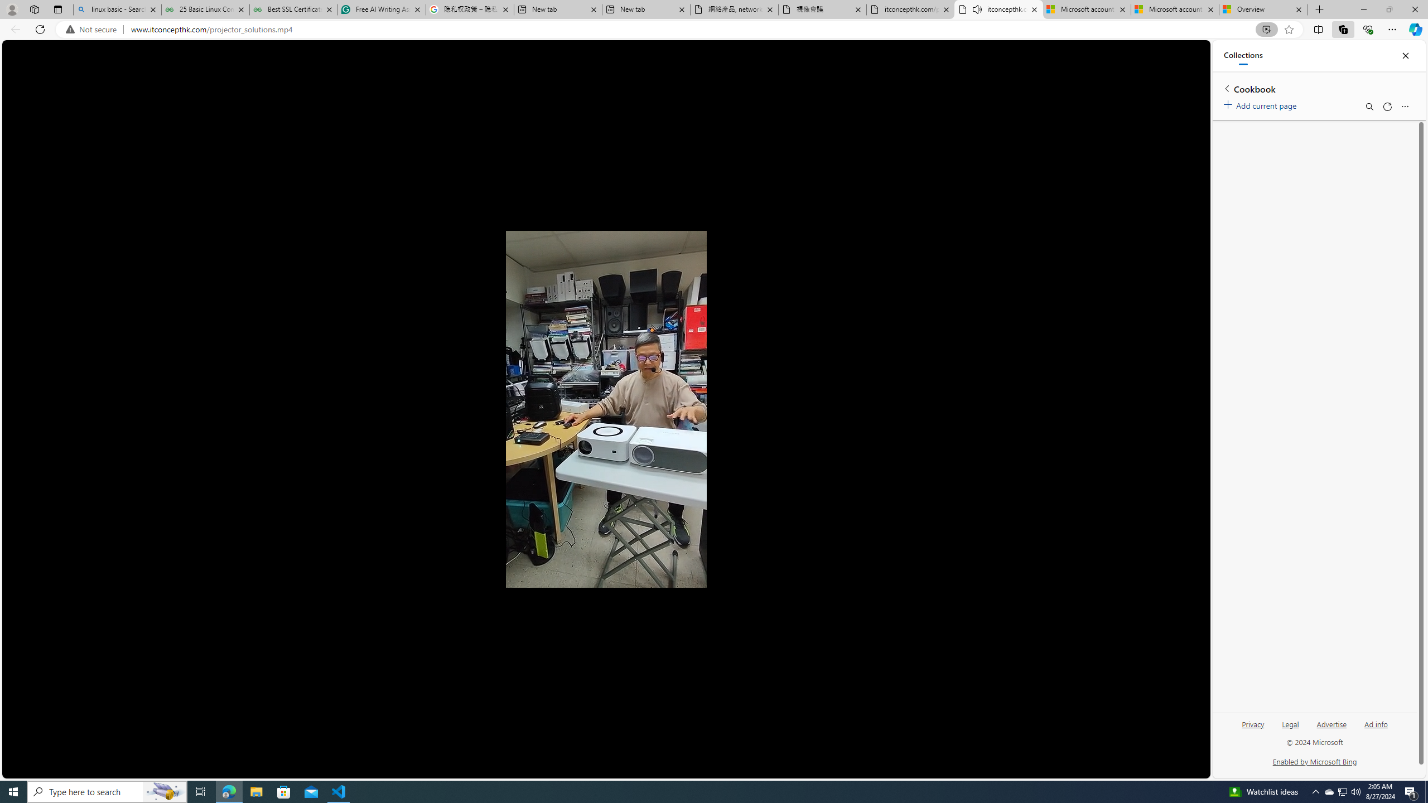 The height and width of the screenshot is (803, 1428). What do you see at coordinates (977, 9) in the screenshot?
I see `Mute tab` at bounding box center [977, 9].